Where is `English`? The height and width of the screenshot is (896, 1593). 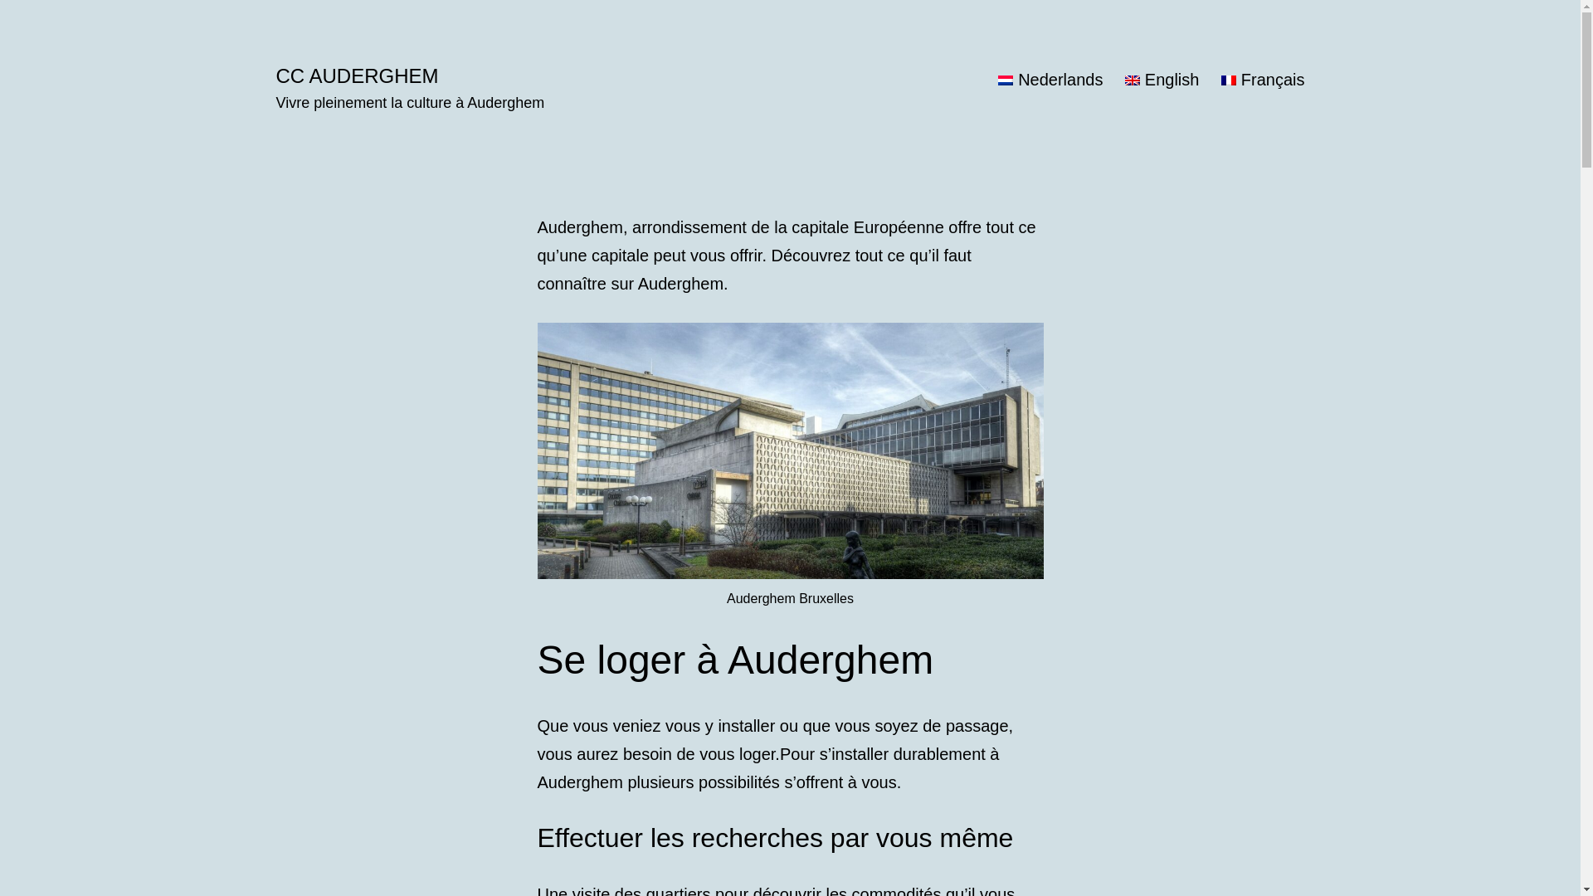 English is located at coordinates (1162, 80).